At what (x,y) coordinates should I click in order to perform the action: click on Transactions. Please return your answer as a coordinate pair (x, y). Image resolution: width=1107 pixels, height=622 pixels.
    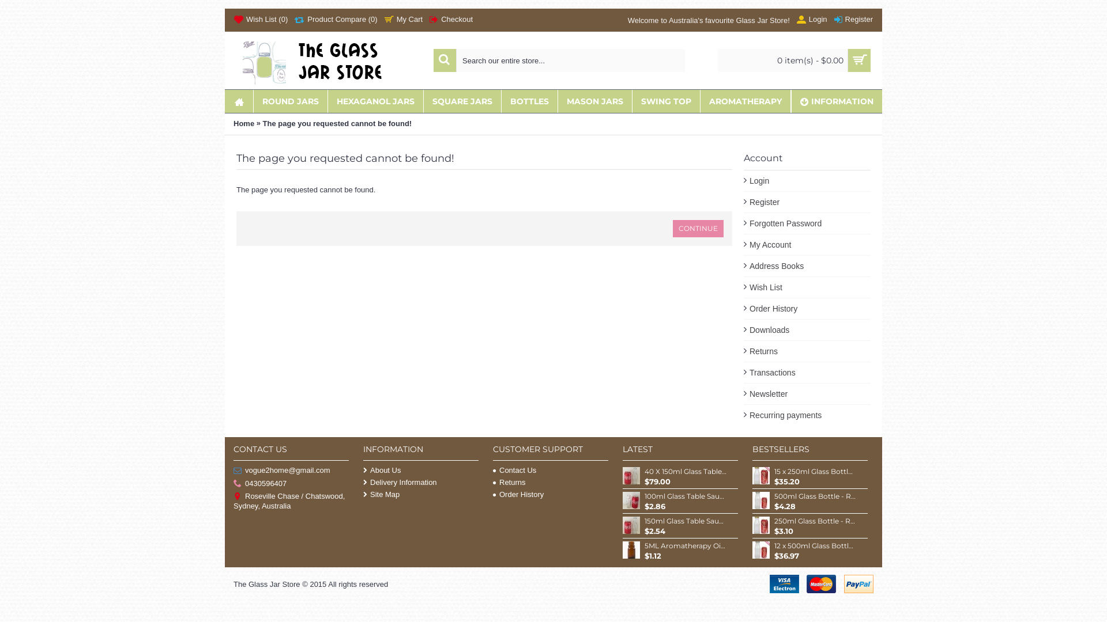
    Looking at the image, I should click on (807, 373).